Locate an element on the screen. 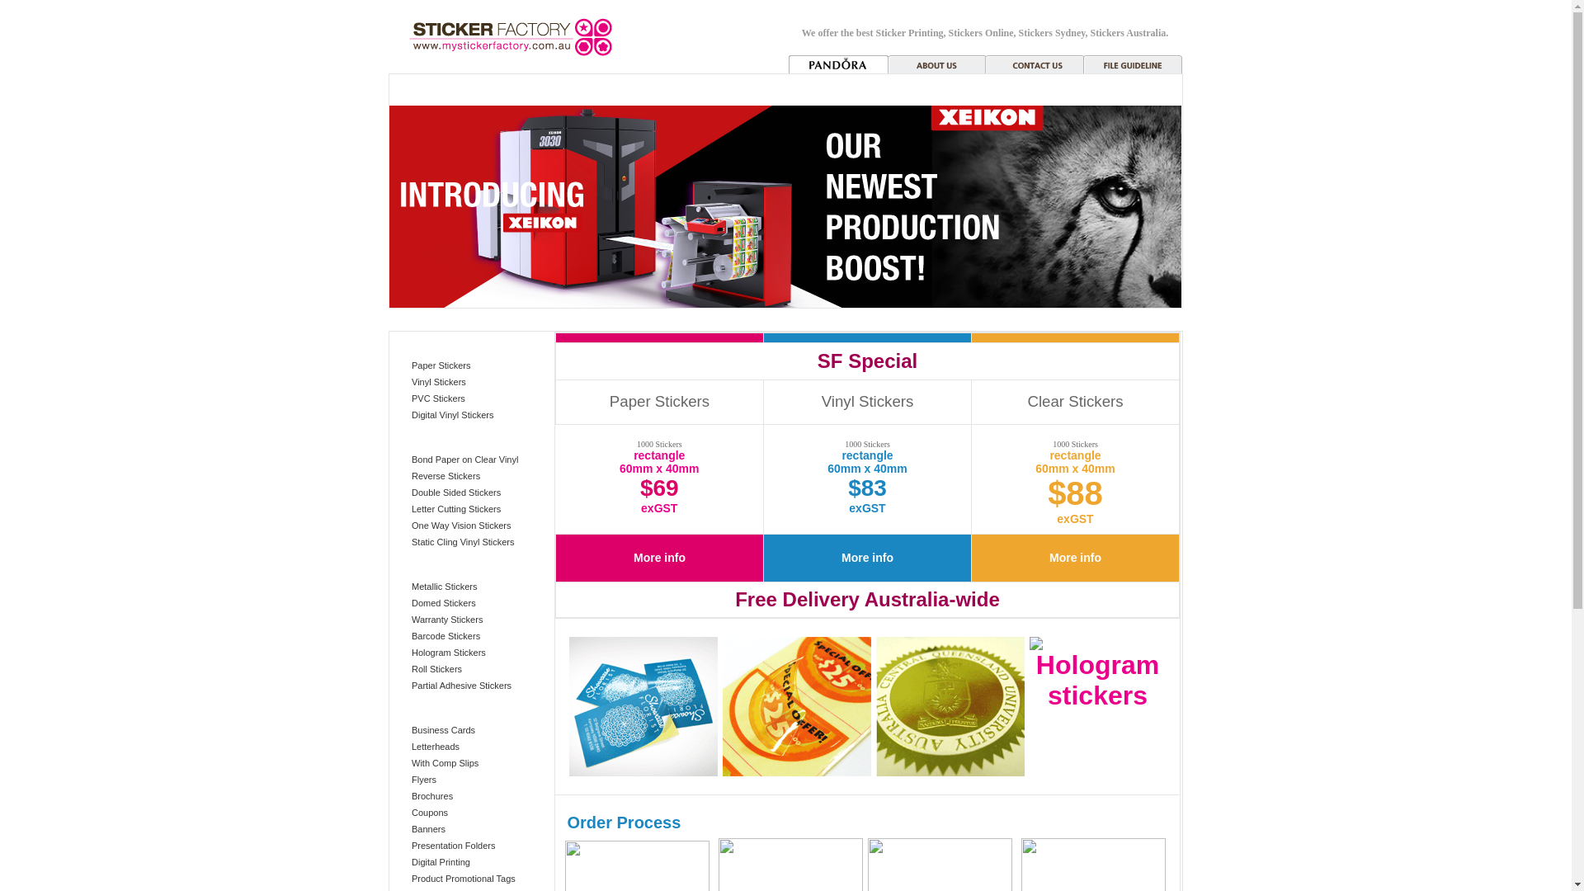  Digital Vinyl Stickers is located at coordinates (452, 414).